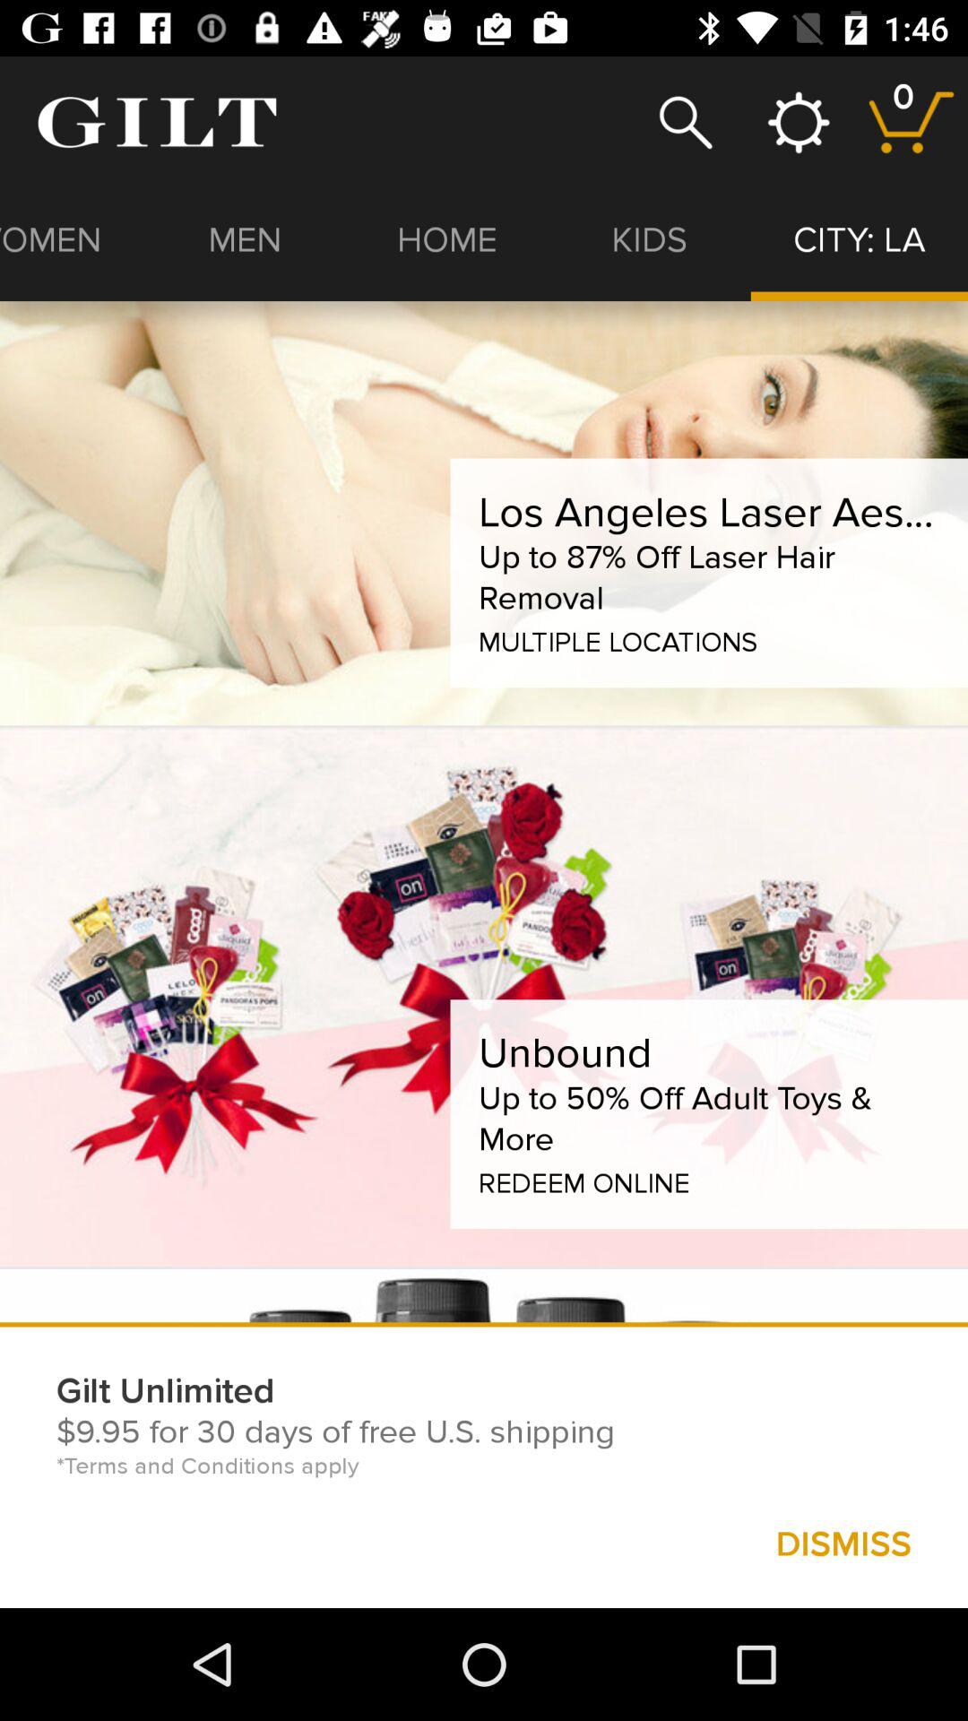  What do you see at coordinates (911, 122) in the screenshot?
I see `stored selected item` at bounding box center [911, 122].